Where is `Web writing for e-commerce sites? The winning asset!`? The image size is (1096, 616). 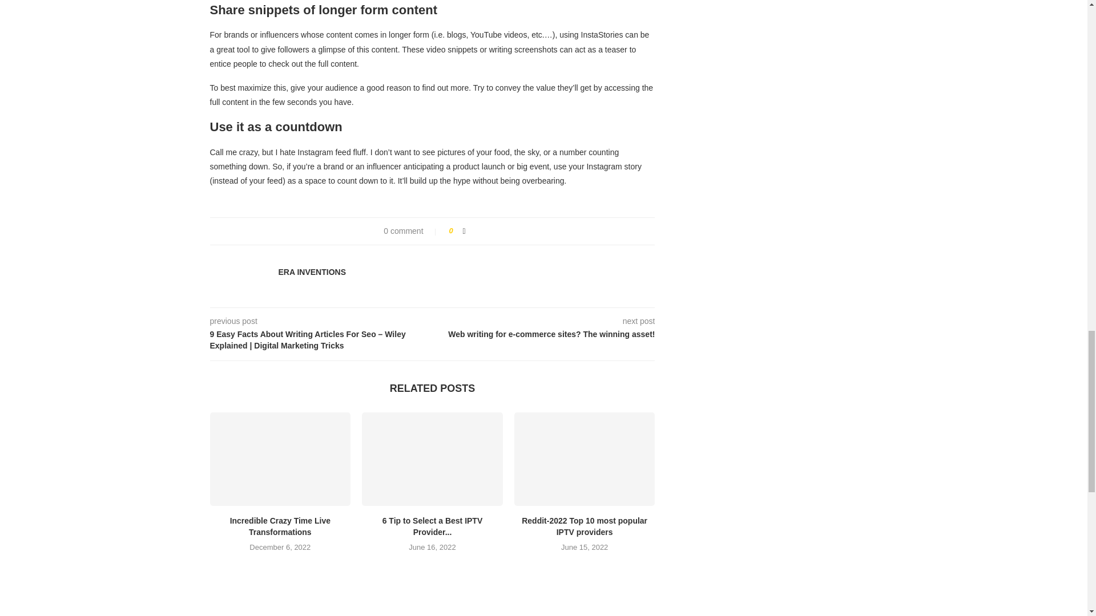 Web writing for e-commerce sites? The winning asset! is located at coordinates (544, 334).